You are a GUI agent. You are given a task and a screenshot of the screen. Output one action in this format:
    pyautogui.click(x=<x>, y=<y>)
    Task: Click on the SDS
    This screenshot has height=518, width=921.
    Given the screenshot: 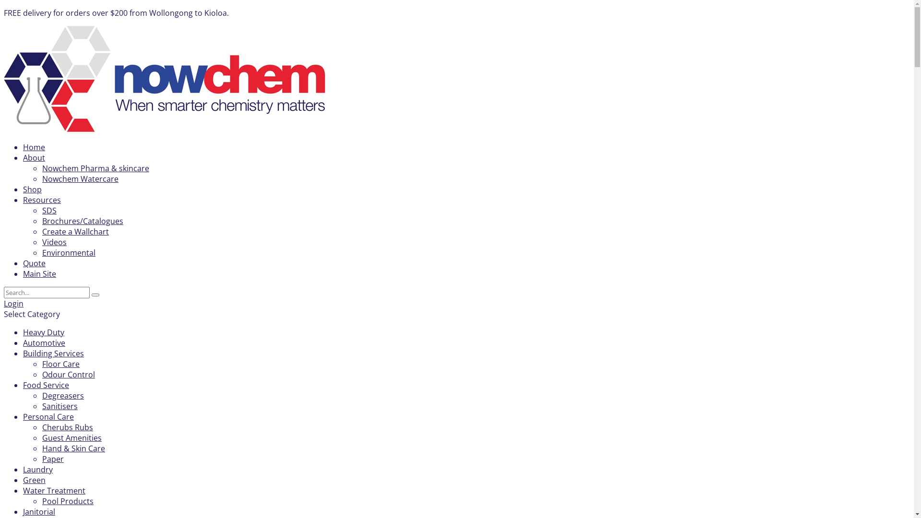 What is the action you would take?
    pyautogui.click(x=49, y=211)
    